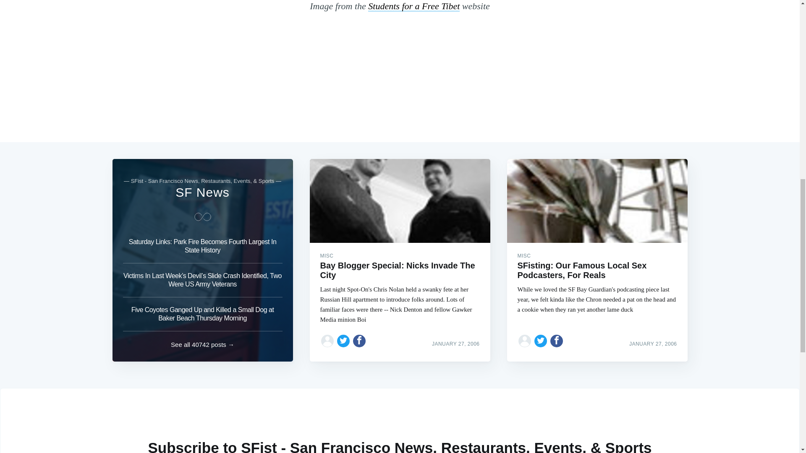  What do you see at coordinates (557, 341) in the screenshot?
I see `Share on Facebook` at bounding box center [557, 341].